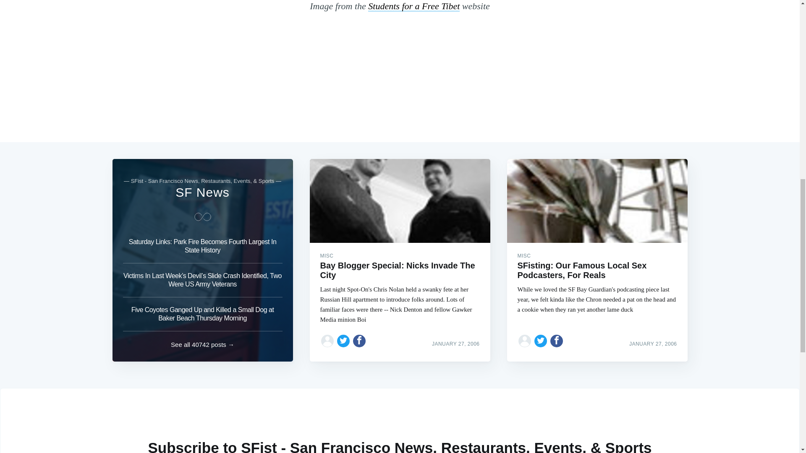  What do you see at coordinates (557, 341) in the screenshot?
I see `Share on Facebook` at bounding box center [557, 341].